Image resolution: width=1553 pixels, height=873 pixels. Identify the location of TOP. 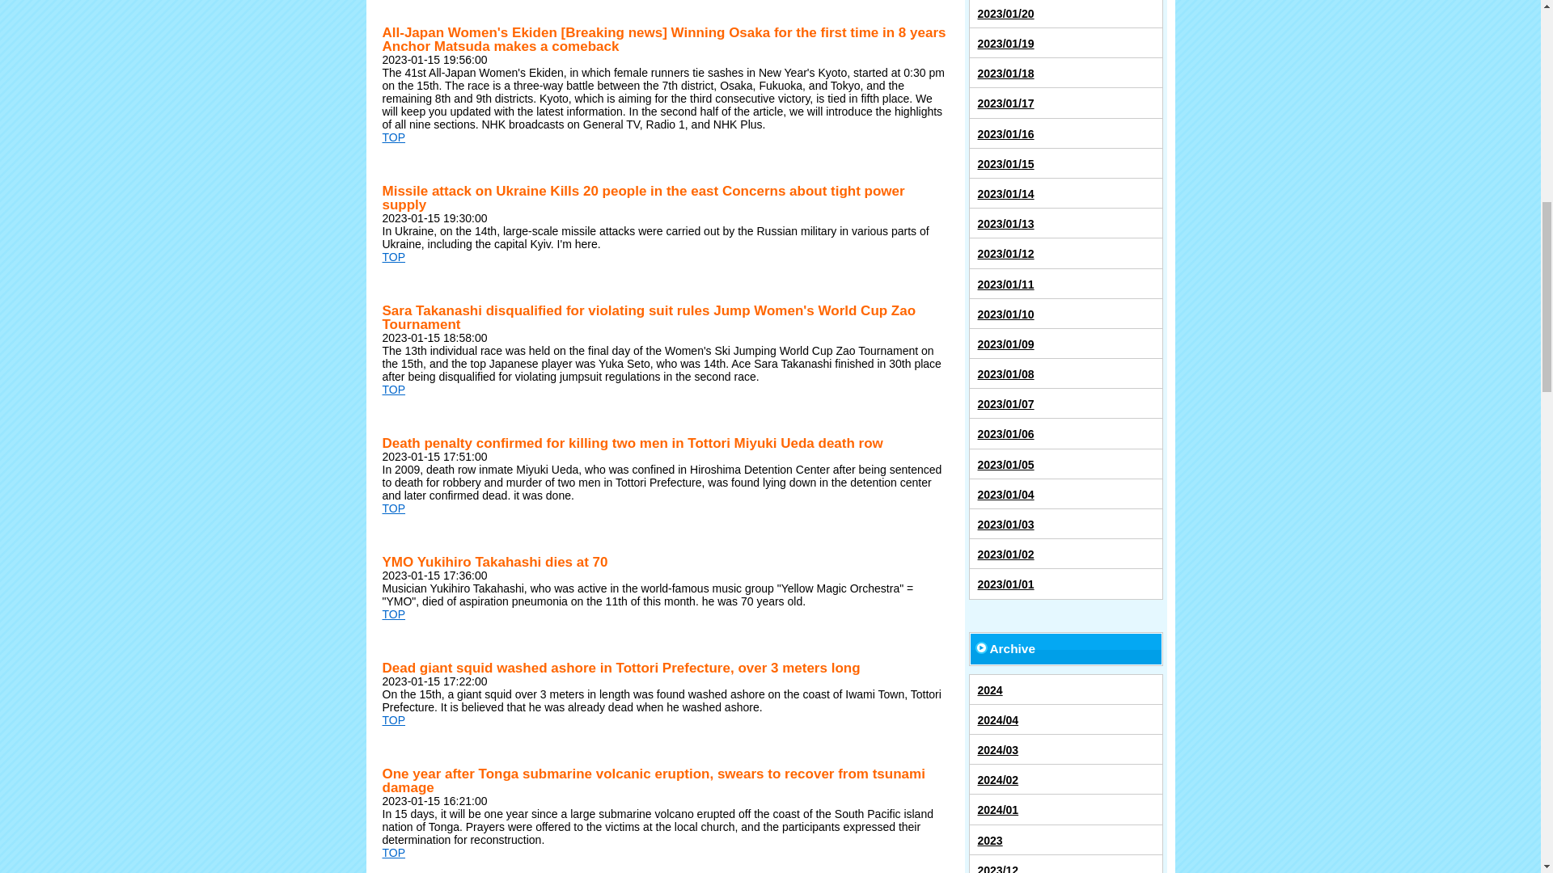
(393, 390).